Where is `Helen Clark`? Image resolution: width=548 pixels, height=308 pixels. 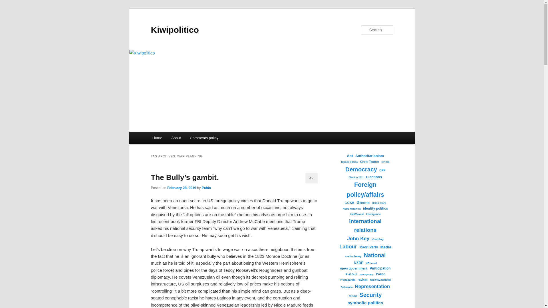
Helen Clark is located at coordinates (379, 203).